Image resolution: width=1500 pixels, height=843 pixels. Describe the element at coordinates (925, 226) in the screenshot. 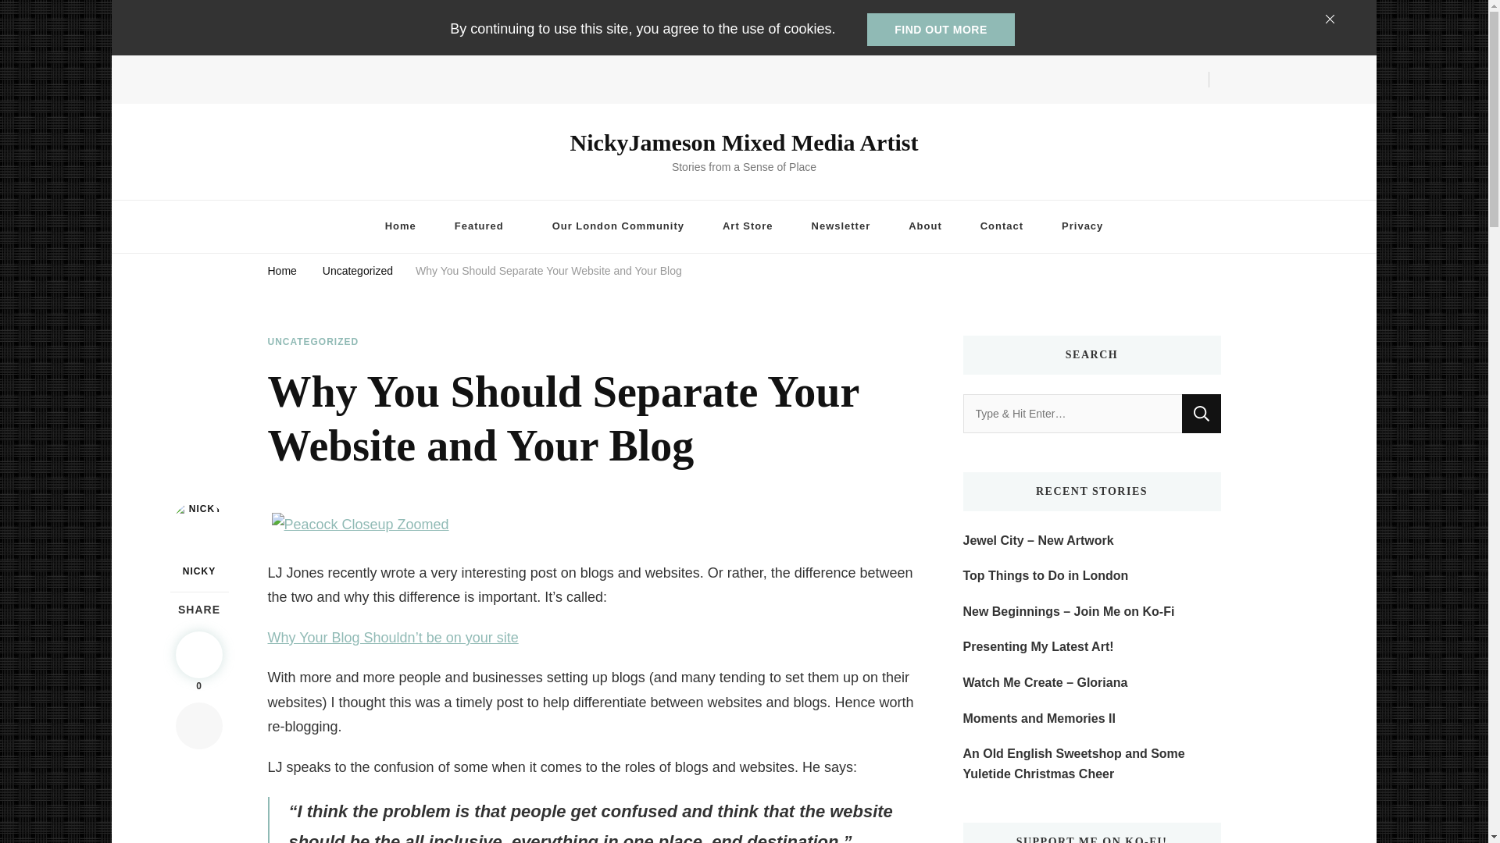

I see `About Nicky` at that location.